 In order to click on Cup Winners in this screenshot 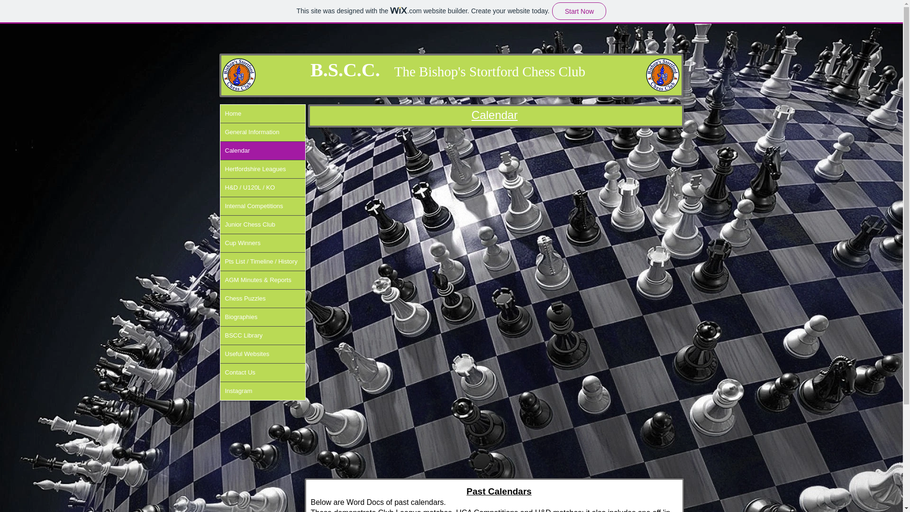, I will do `click(263, 243)`.